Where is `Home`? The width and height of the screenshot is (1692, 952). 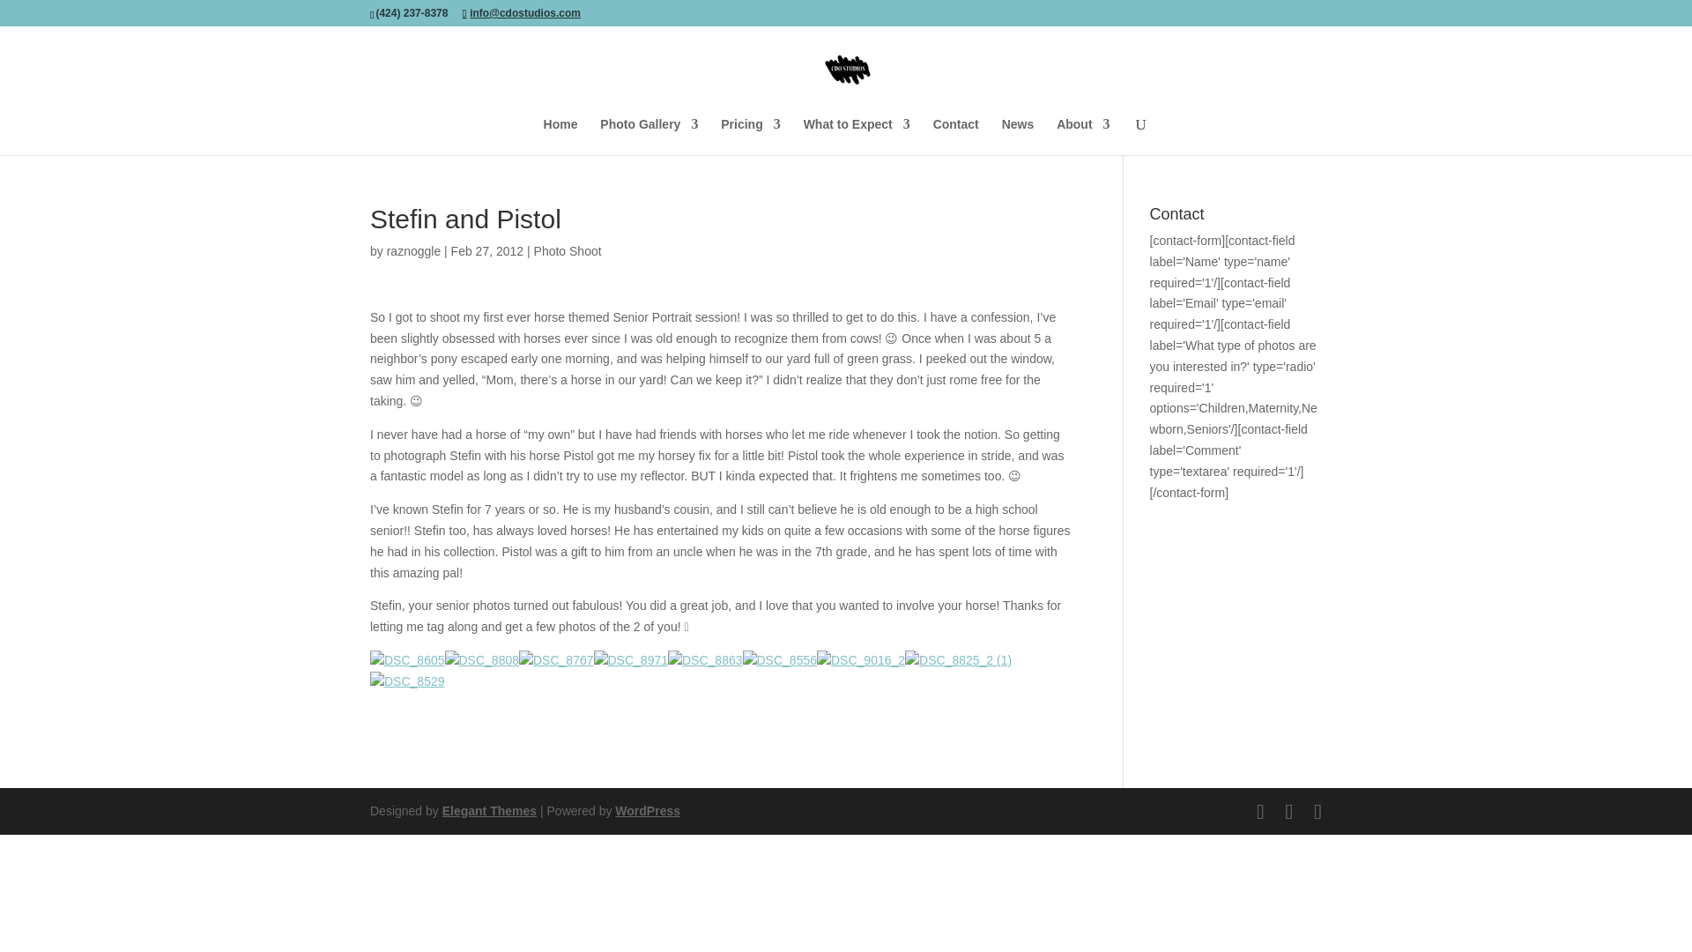 Home is located at coordinates (560, 136).